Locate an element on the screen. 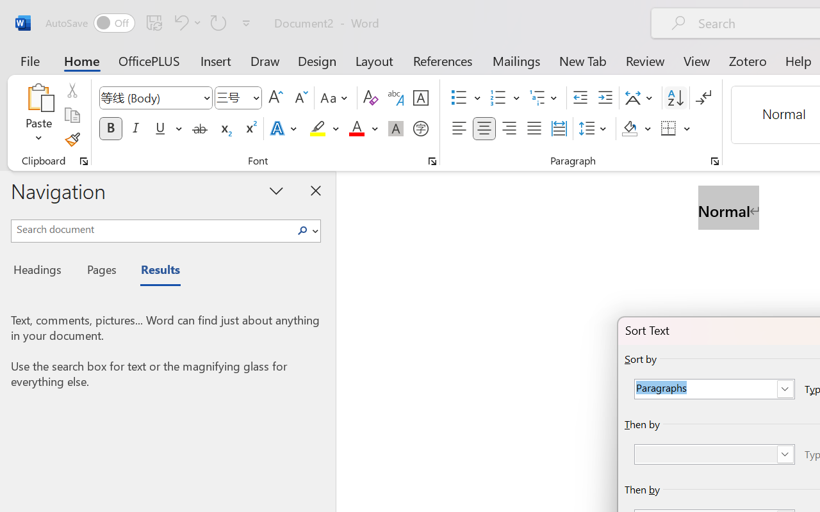 This screenshot has width=820, height=512. Search is located at coordinates (306, 230).